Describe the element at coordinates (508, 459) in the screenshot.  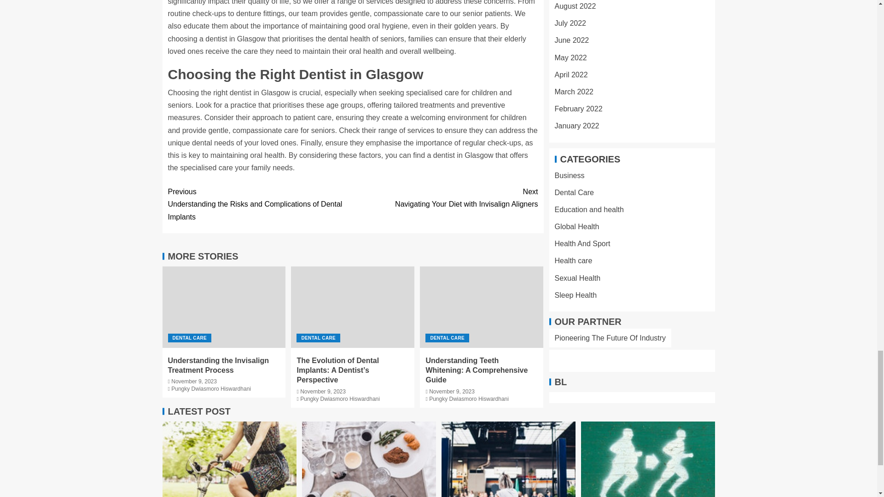
I see `Importance of Education in Nutrition` at that location.